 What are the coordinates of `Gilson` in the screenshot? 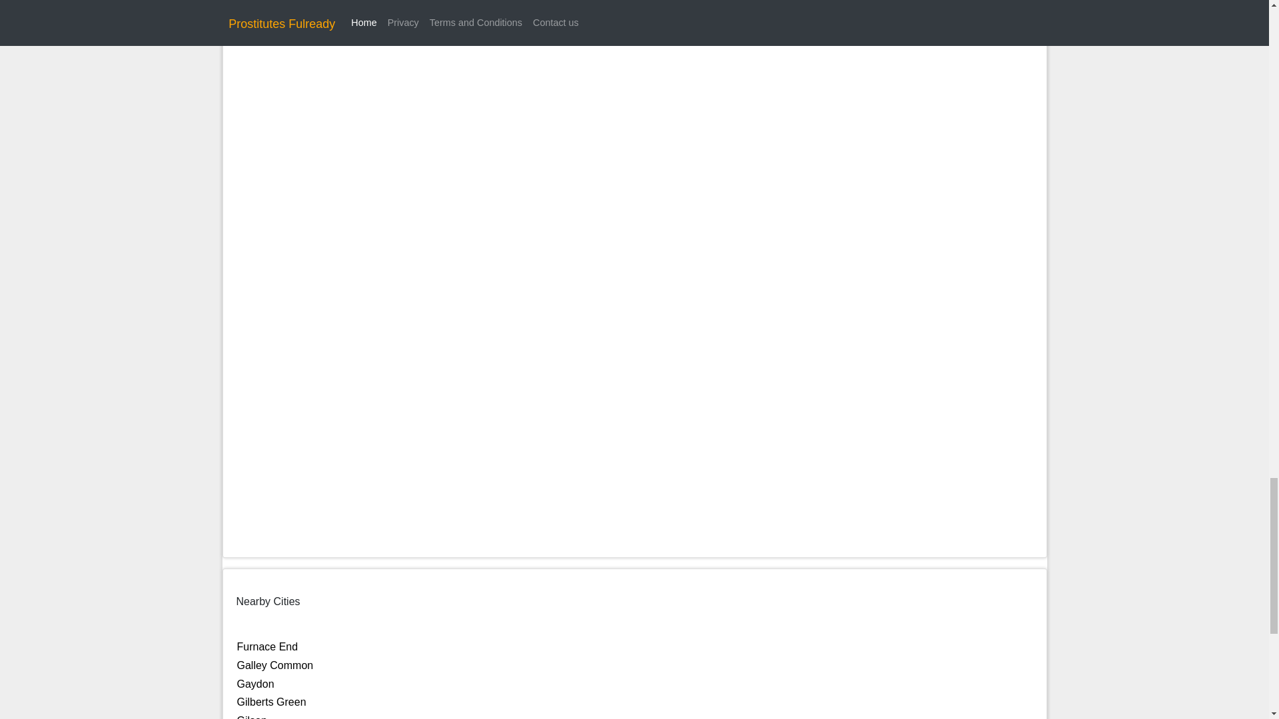 It's located at (252, 716).